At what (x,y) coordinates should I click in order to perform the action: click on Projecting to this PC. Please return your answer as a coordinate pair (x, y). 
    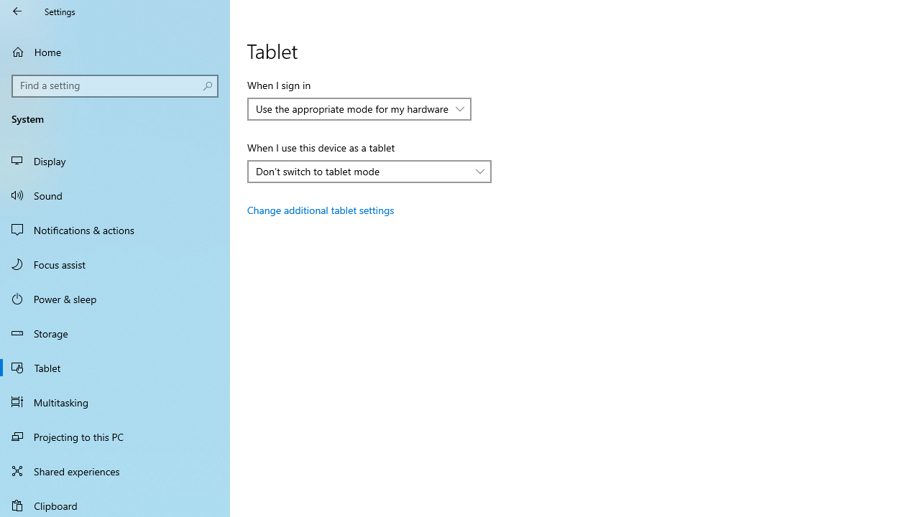
    Looking at the image, I should click on (115, 437).